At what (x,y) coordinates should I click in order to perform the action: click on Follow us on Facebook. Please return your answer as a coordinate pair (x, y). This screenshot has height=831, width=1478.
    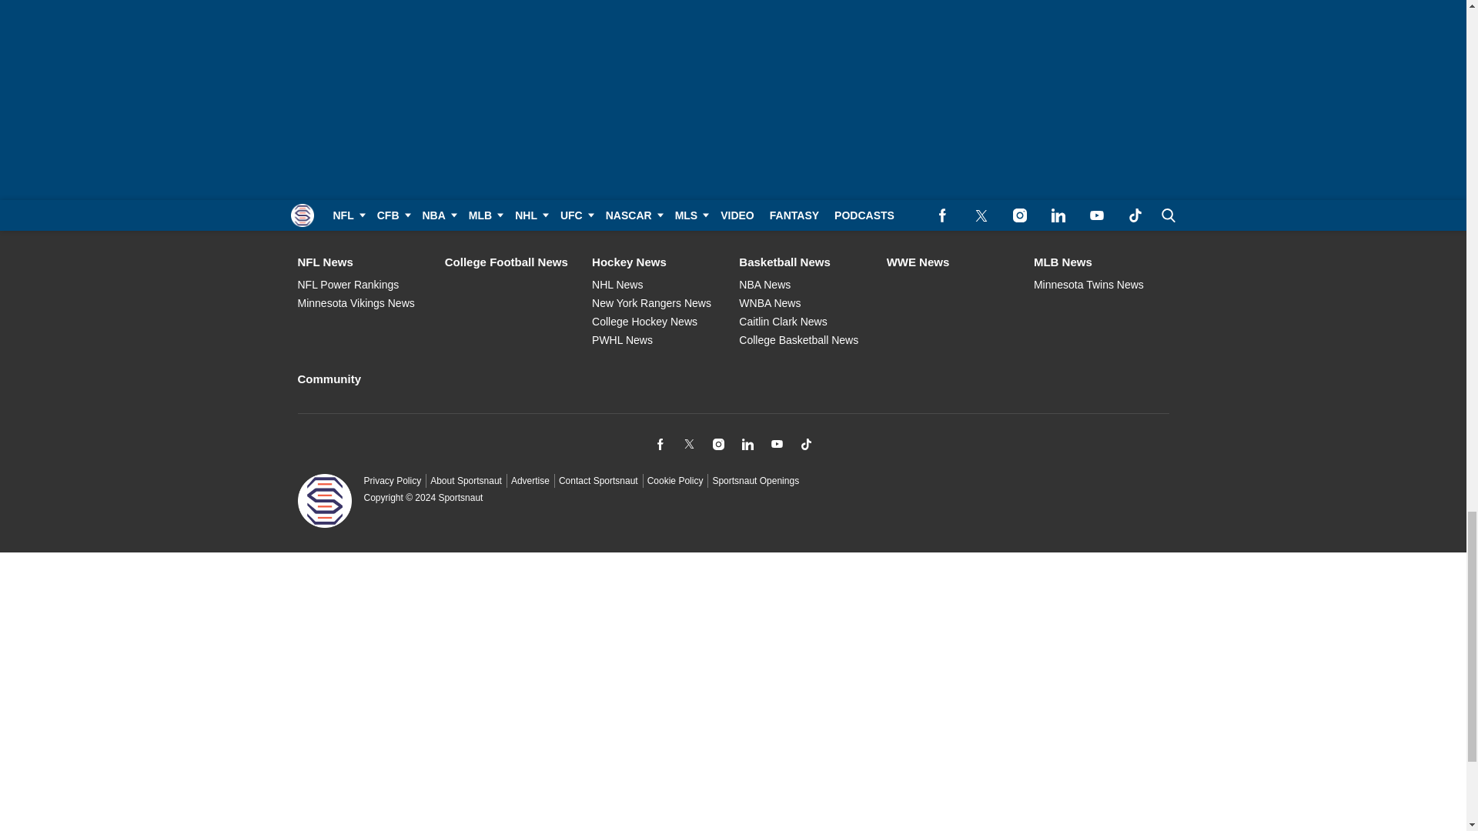
    Looking at the image, I should click on (659, 443).